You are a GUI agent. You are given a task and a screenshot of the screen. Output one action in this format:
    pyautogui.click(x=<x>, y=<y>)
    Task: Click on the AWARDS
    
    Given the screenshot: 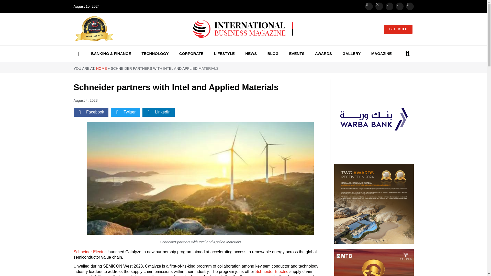 What is the action you would take?
    pyautogui.click(x=323, y=54)
    